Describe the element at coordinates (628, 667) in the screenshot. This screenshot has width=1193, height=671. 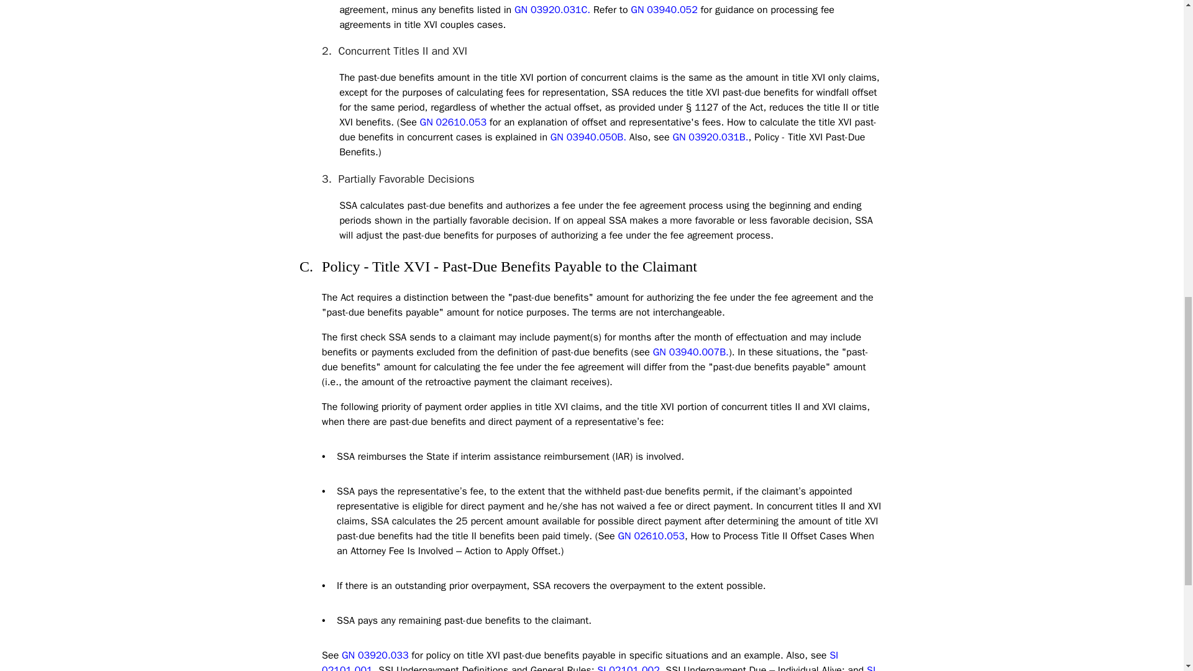
I see `SI 02101.002` at that location.